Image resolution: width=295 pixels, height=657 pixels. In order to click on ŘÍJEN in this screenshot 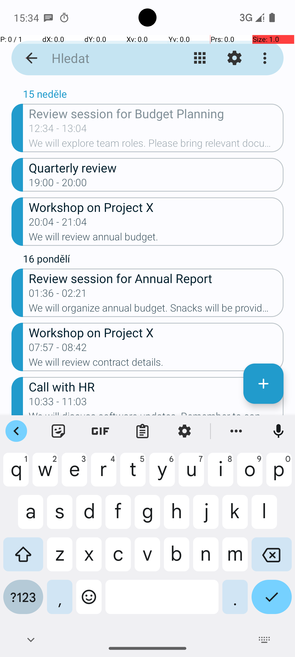, I will do `click(147, 84)`.